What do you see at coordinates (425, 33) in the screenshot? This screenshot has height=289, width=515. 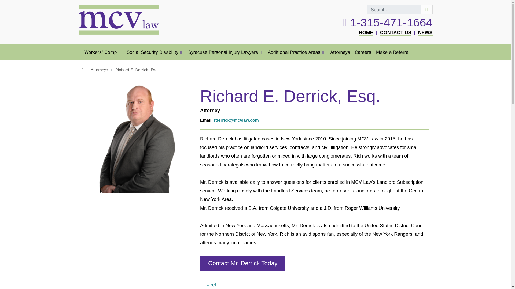 I see `NEWS` at bounding box center [425, 33].